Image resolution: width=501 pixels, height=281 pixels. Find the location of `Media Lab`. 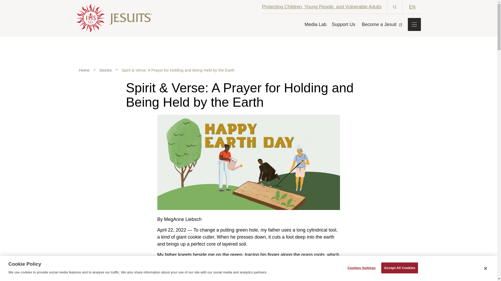

Media Lab is located at coordinates (315, 24).